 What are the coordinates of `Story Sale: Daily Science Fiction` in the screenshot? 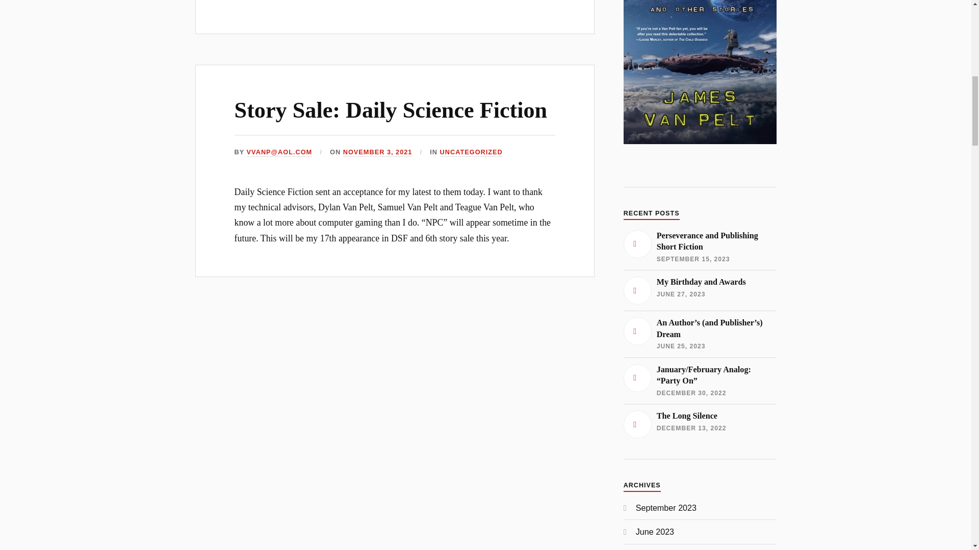 It's located at (391, 110).